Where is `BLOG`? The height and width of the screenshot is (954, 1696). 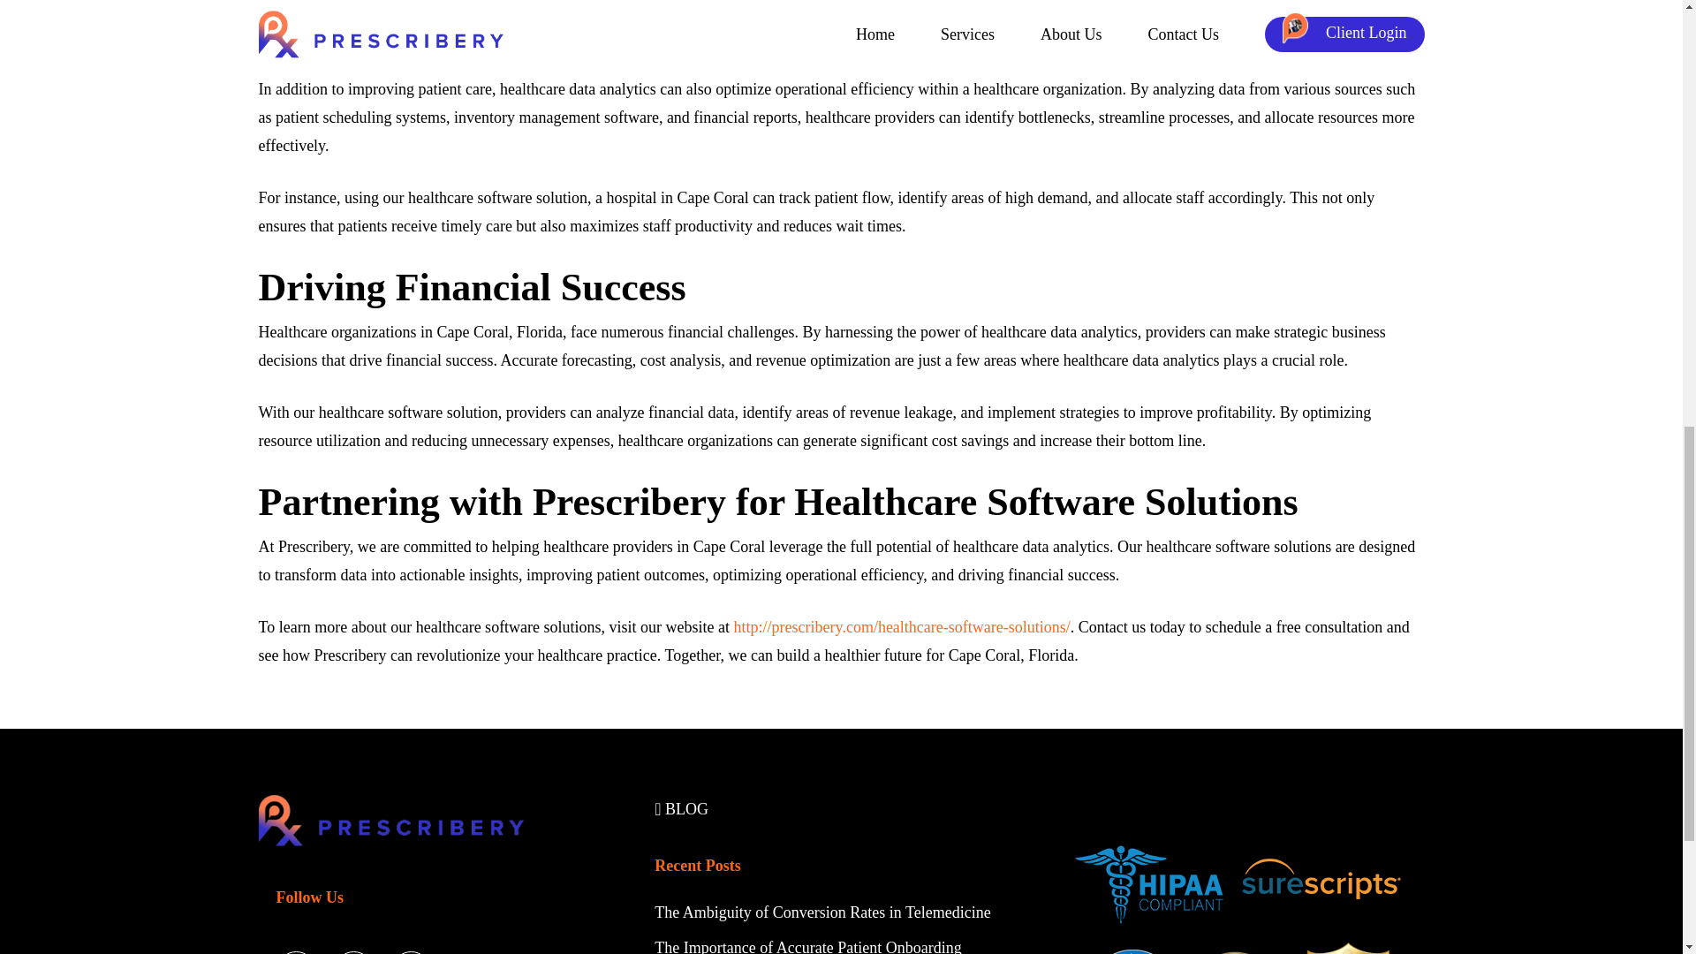
BLOG is located at coordinates (682, 809).